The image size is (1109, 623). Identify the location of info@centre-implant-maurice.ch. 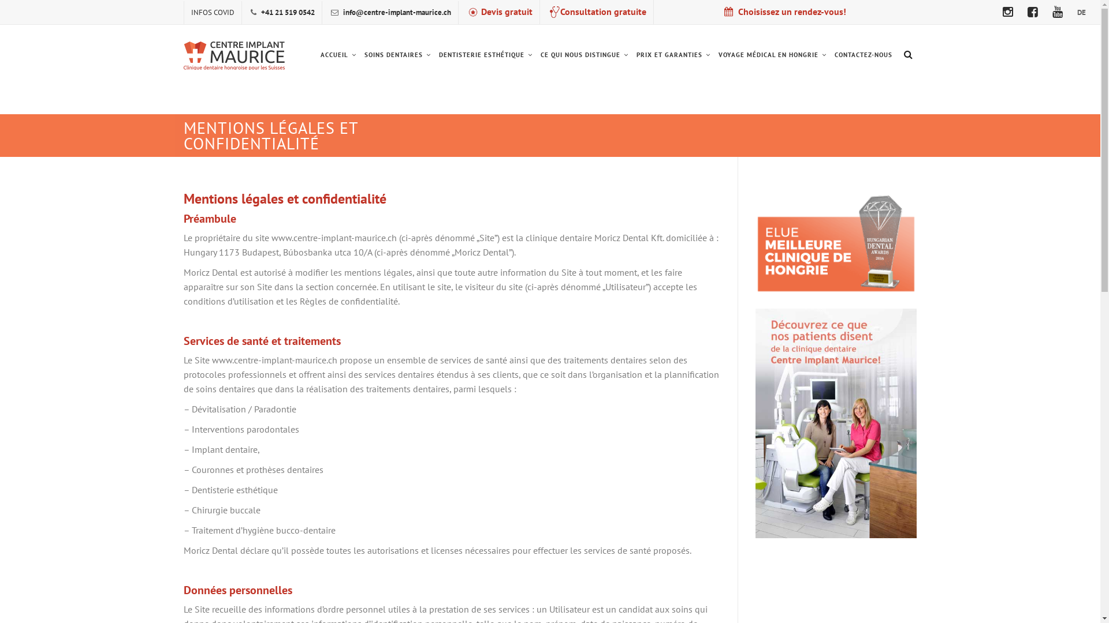
(397, 13).